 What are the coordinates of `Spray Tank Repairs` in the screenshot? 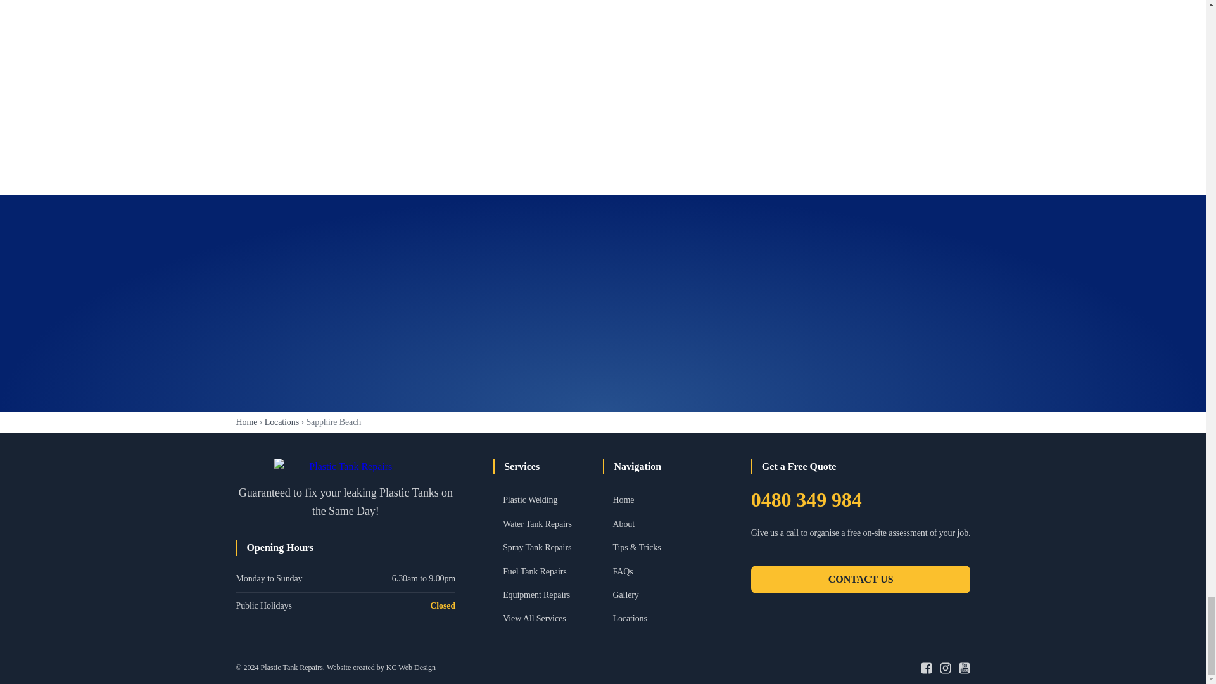 It's located at (548, 547).